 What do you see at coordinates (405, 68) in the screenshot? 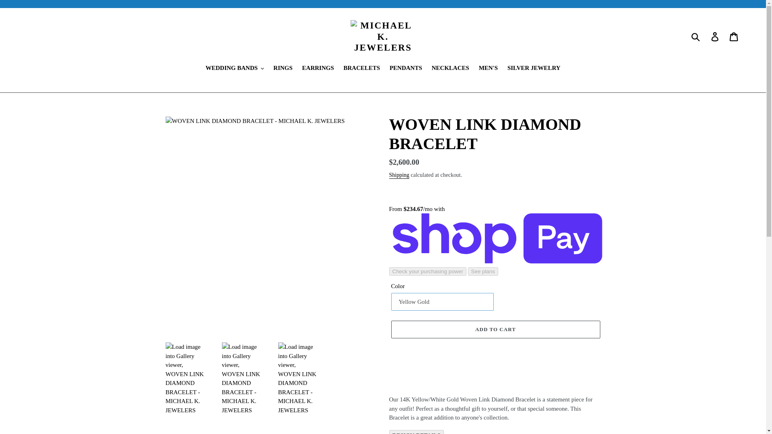
I see `PENDANTS` at bounding box center [405, 68].